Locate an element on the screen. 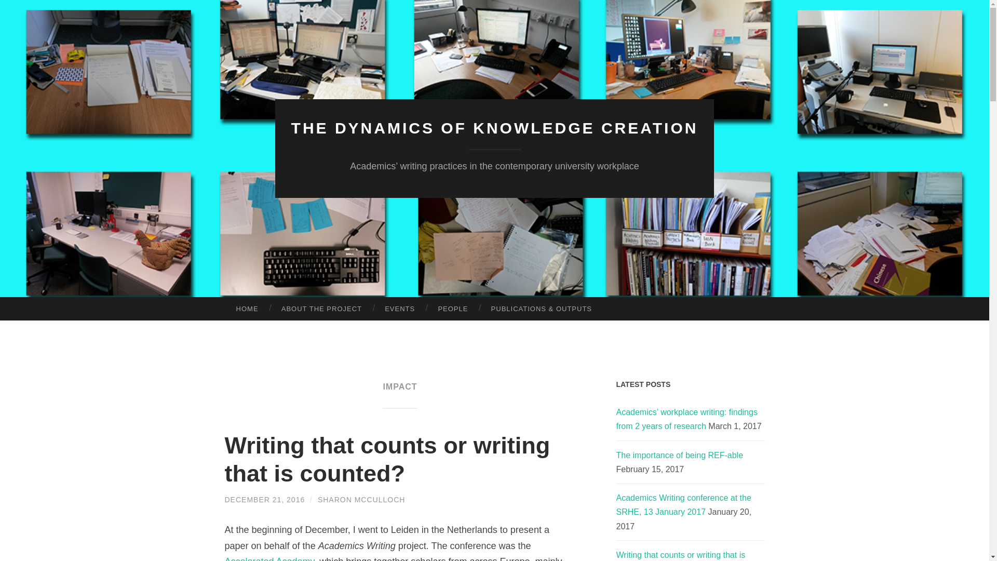 The height and width of the screenshot is (561, 997). DECEMBER 21, 2016 is located at coordinates (265, 499).